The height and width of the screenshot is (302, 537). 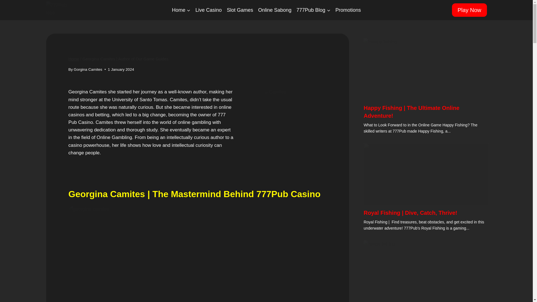 What do you see at coordinates (469, 10) in the screenshot?
I see `Play Now` at bounding box center [469, 10].